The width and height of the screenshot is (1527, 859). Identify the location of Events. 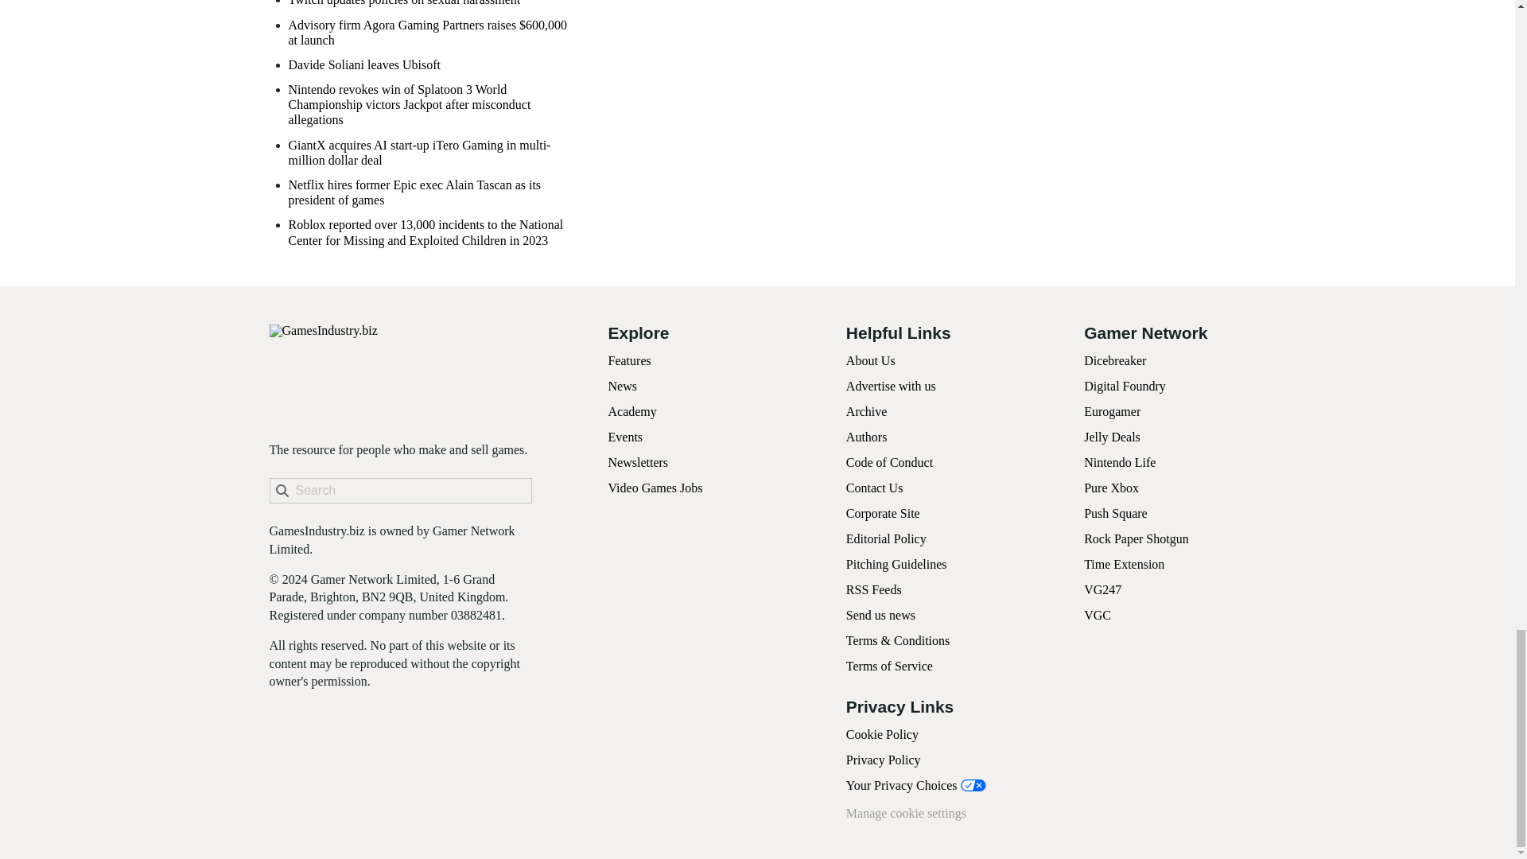
(625, 437).